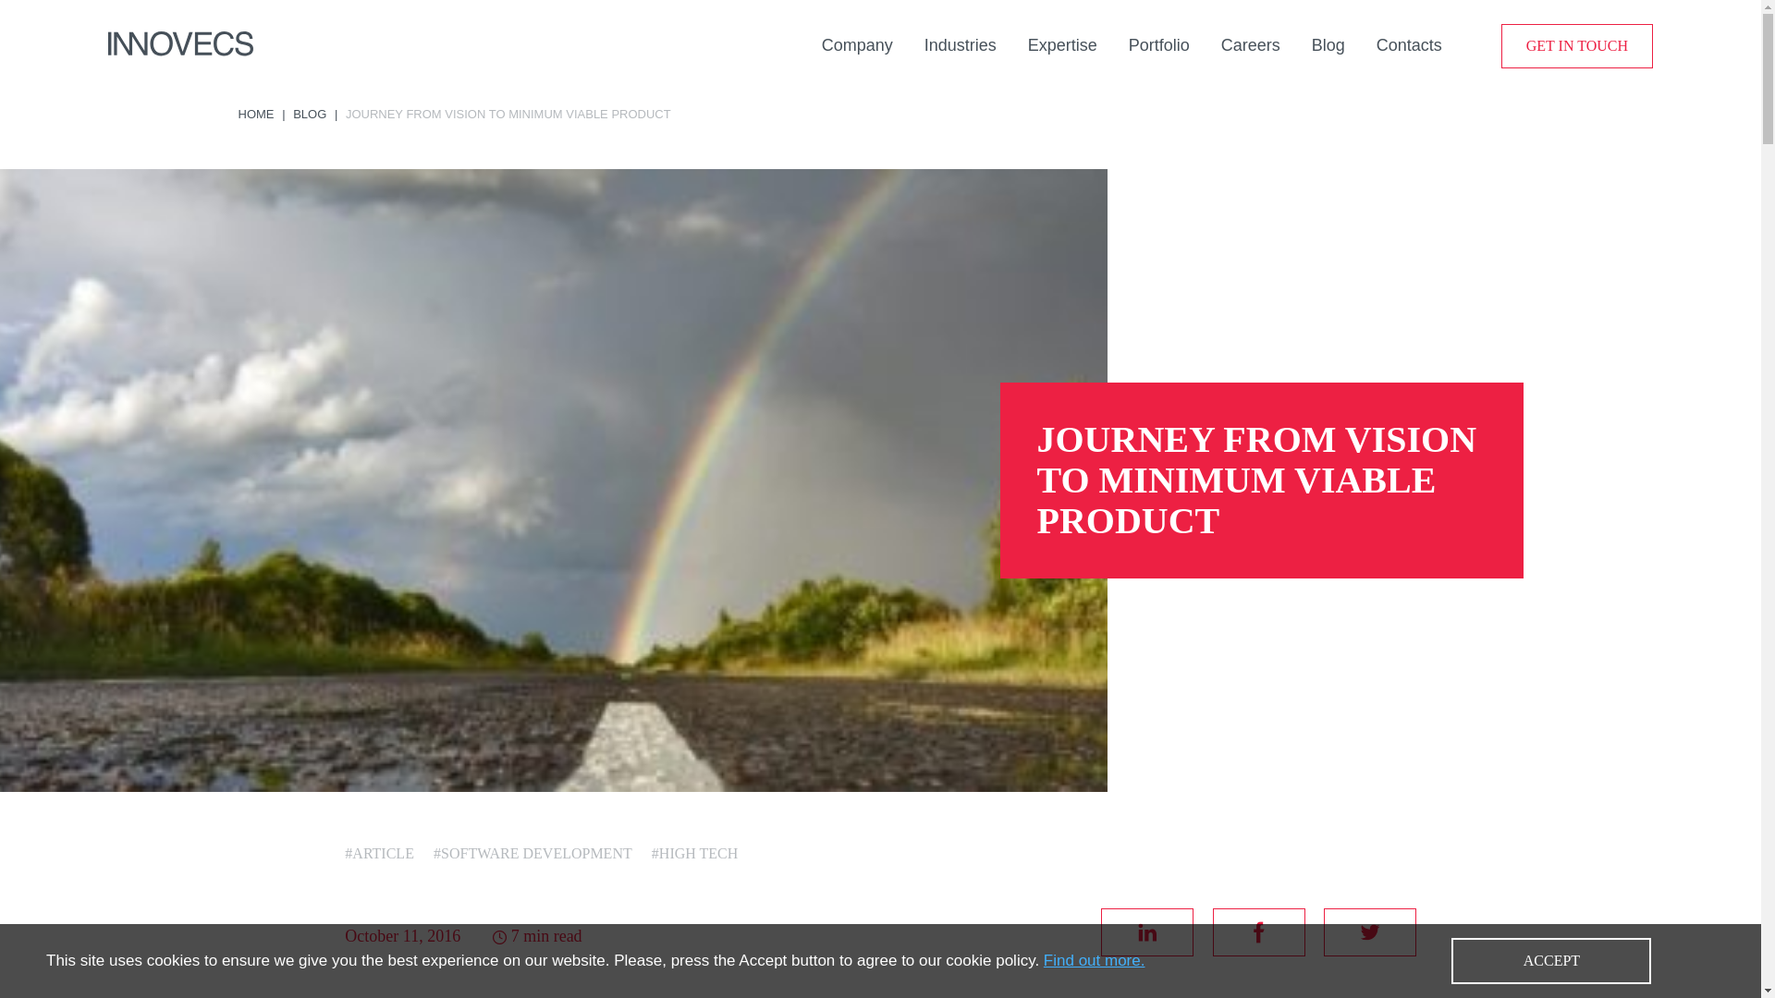 This screenshot has height=998, width=1775. I want to click on Portfolio, so click(1159, 44).